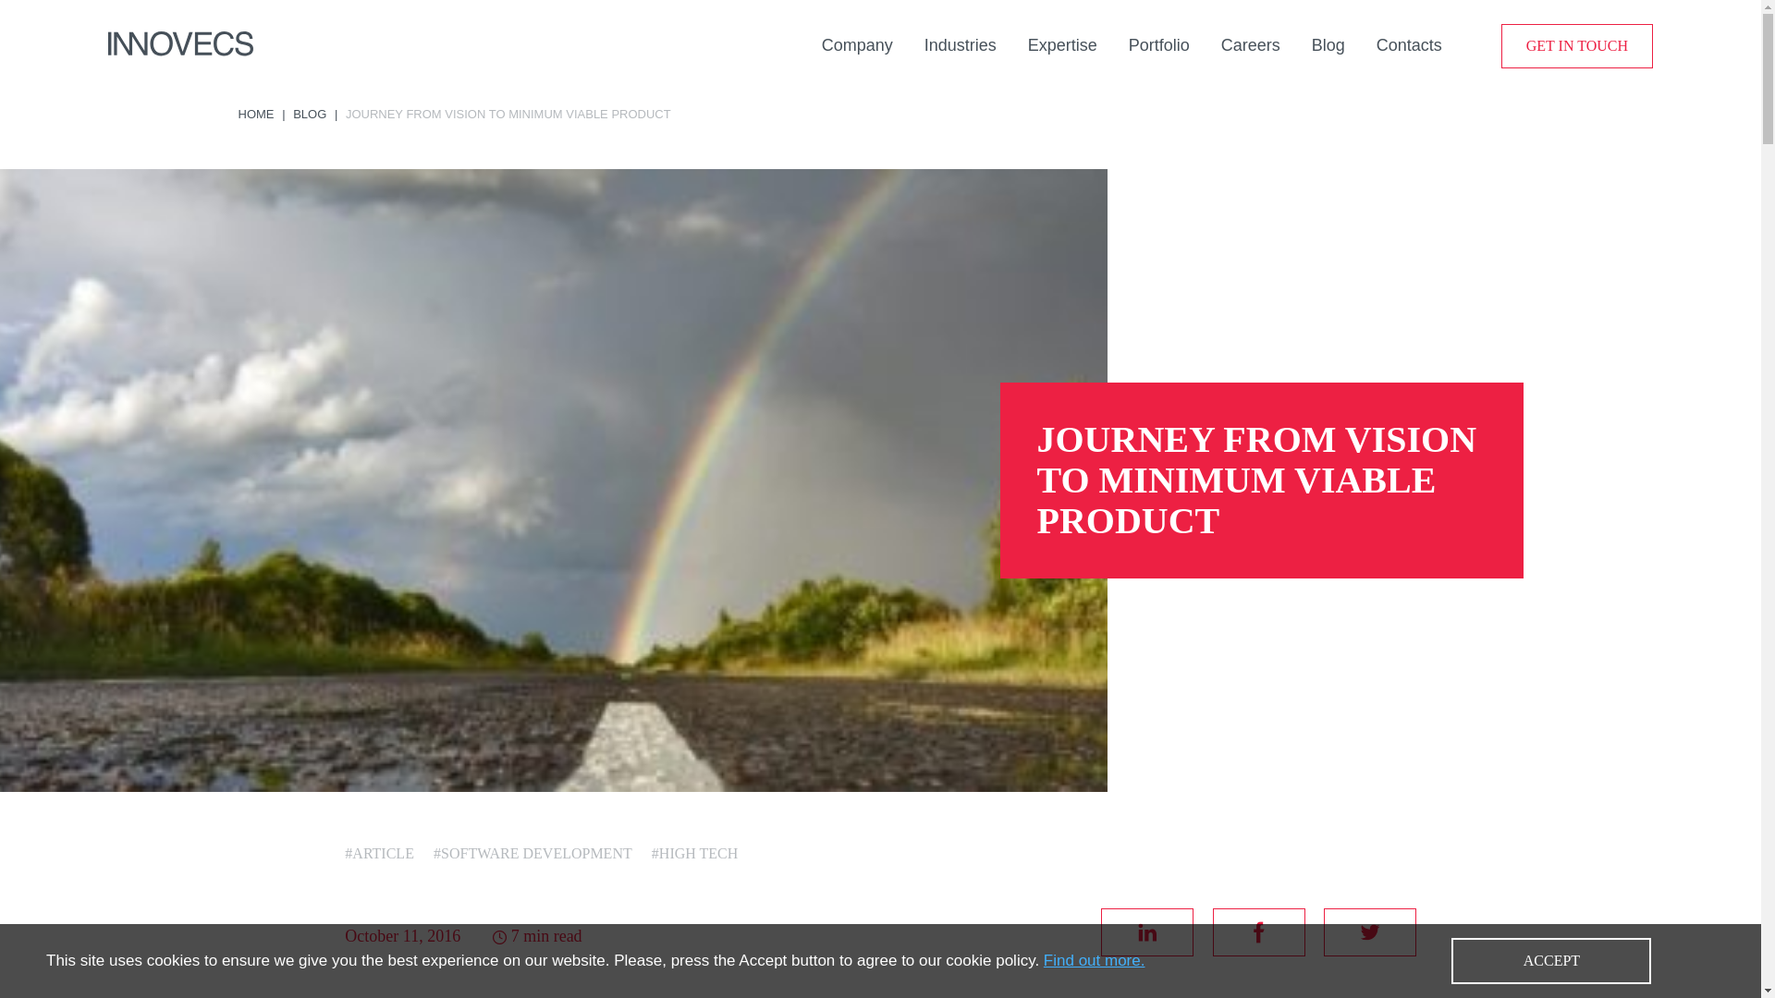 This screenshot has height=998, width=1775. I want to click on Portfolio, so click(1159, 44).